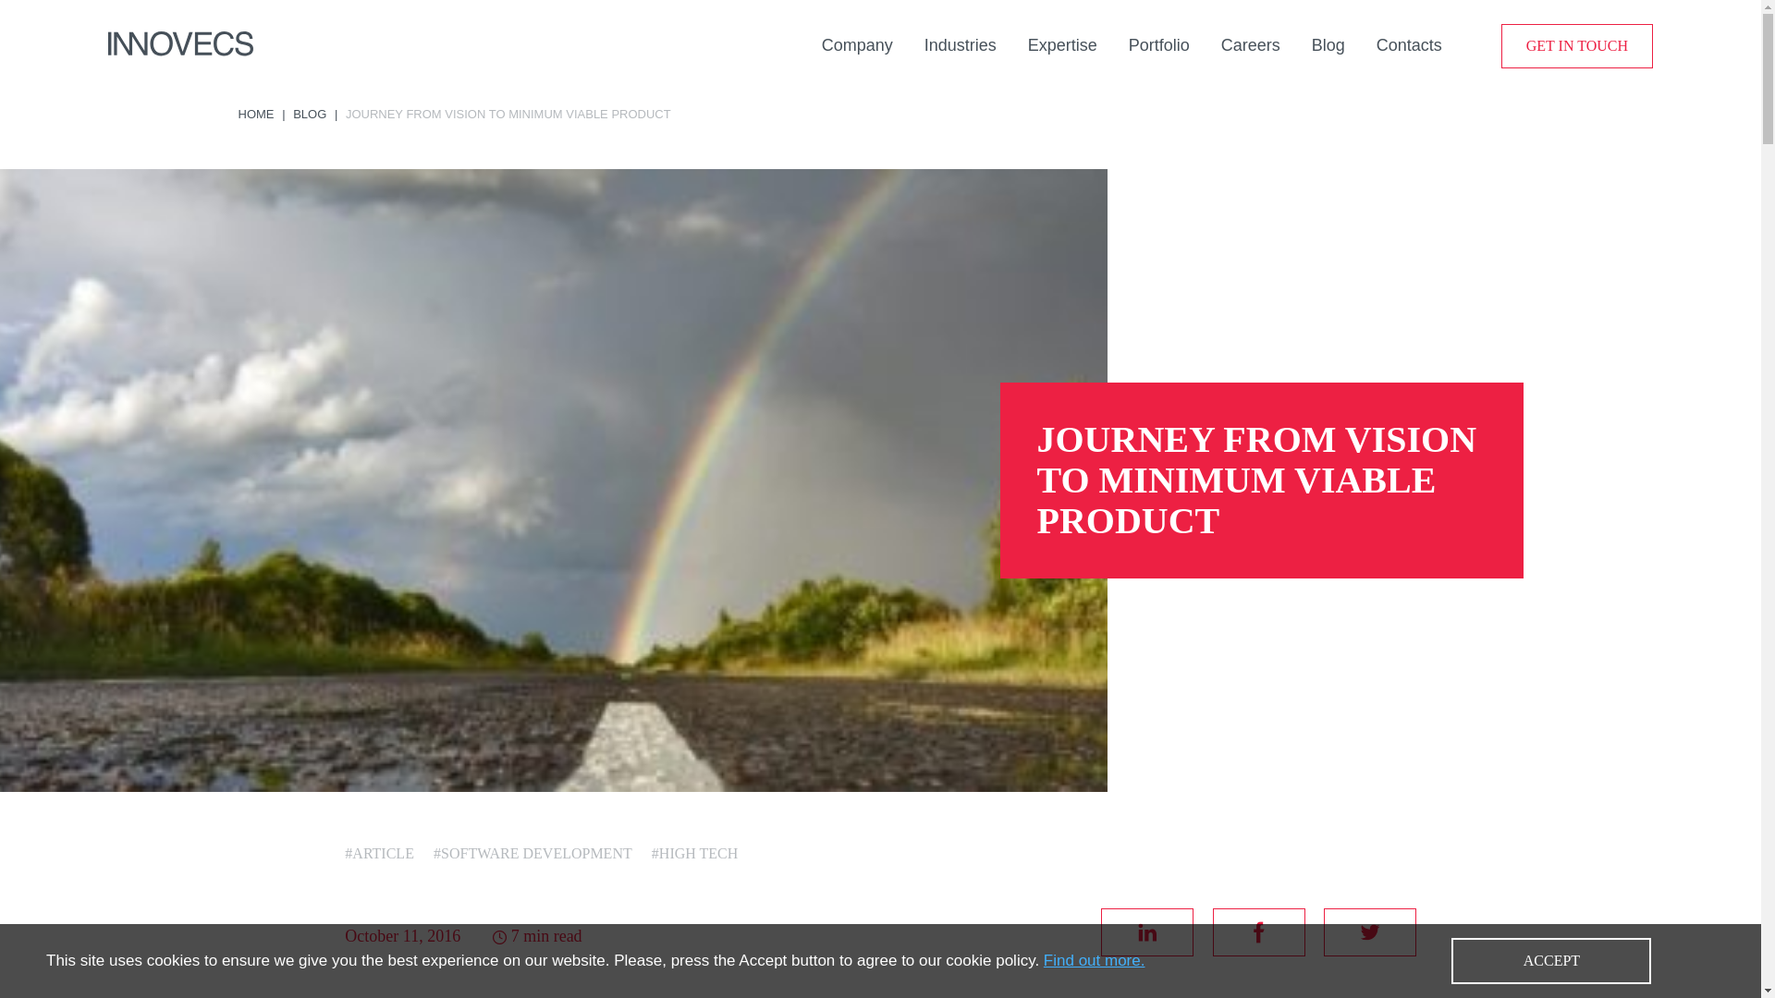 This screenshot has height=998, width=1775. I want to click on Portfolio, so click(1159, 44).